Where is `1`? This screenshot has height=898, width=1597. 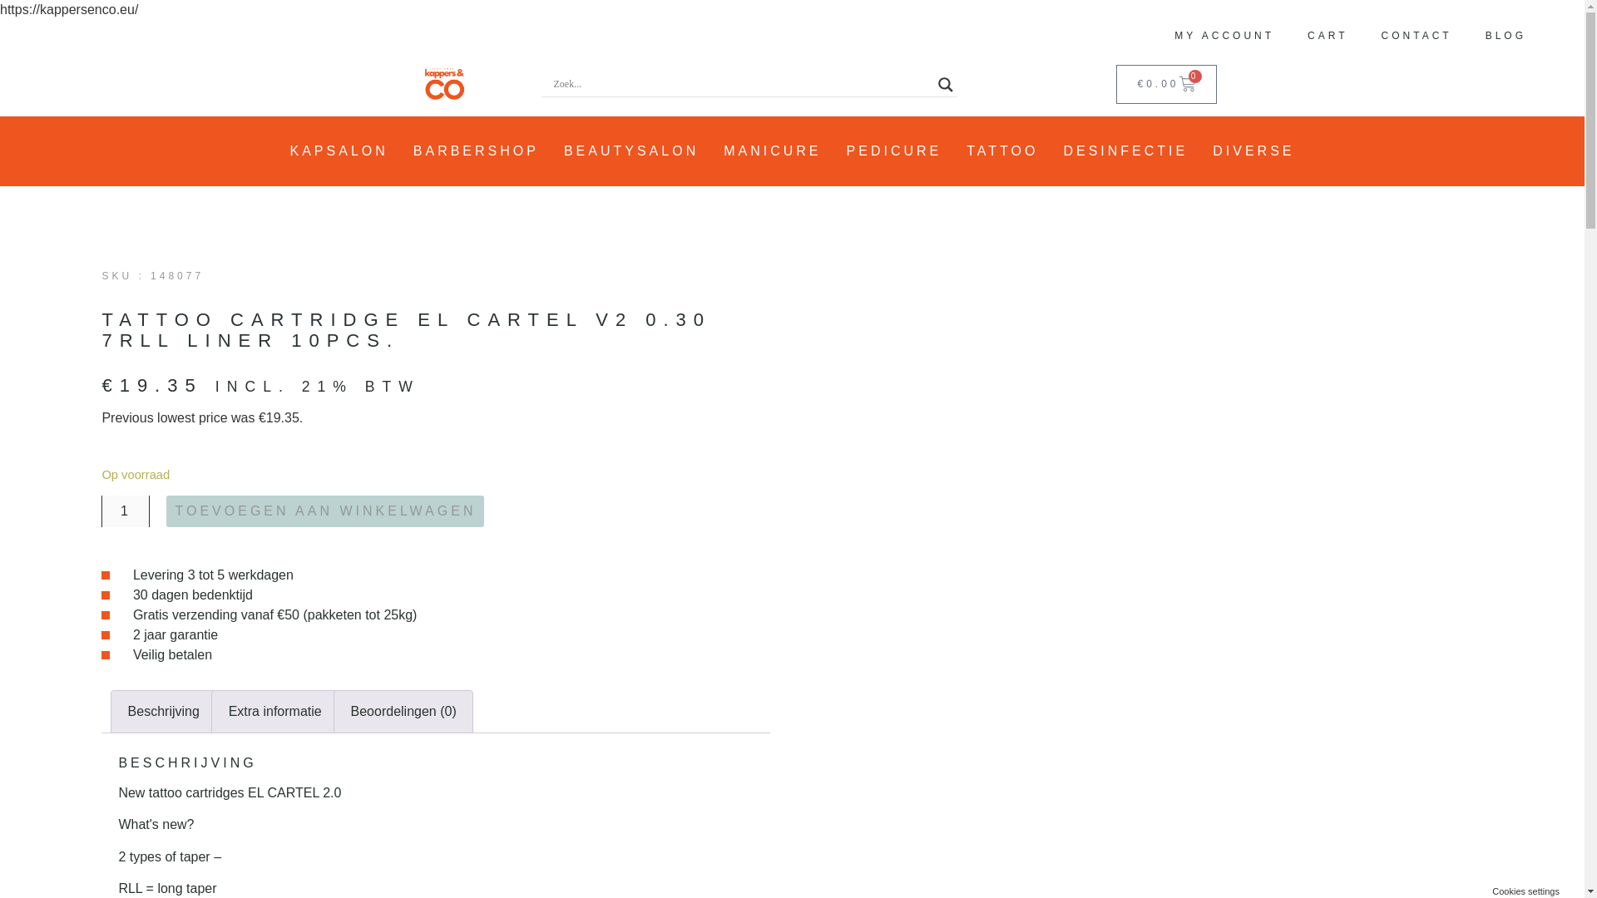 1 is located at coordinates (126, 511).